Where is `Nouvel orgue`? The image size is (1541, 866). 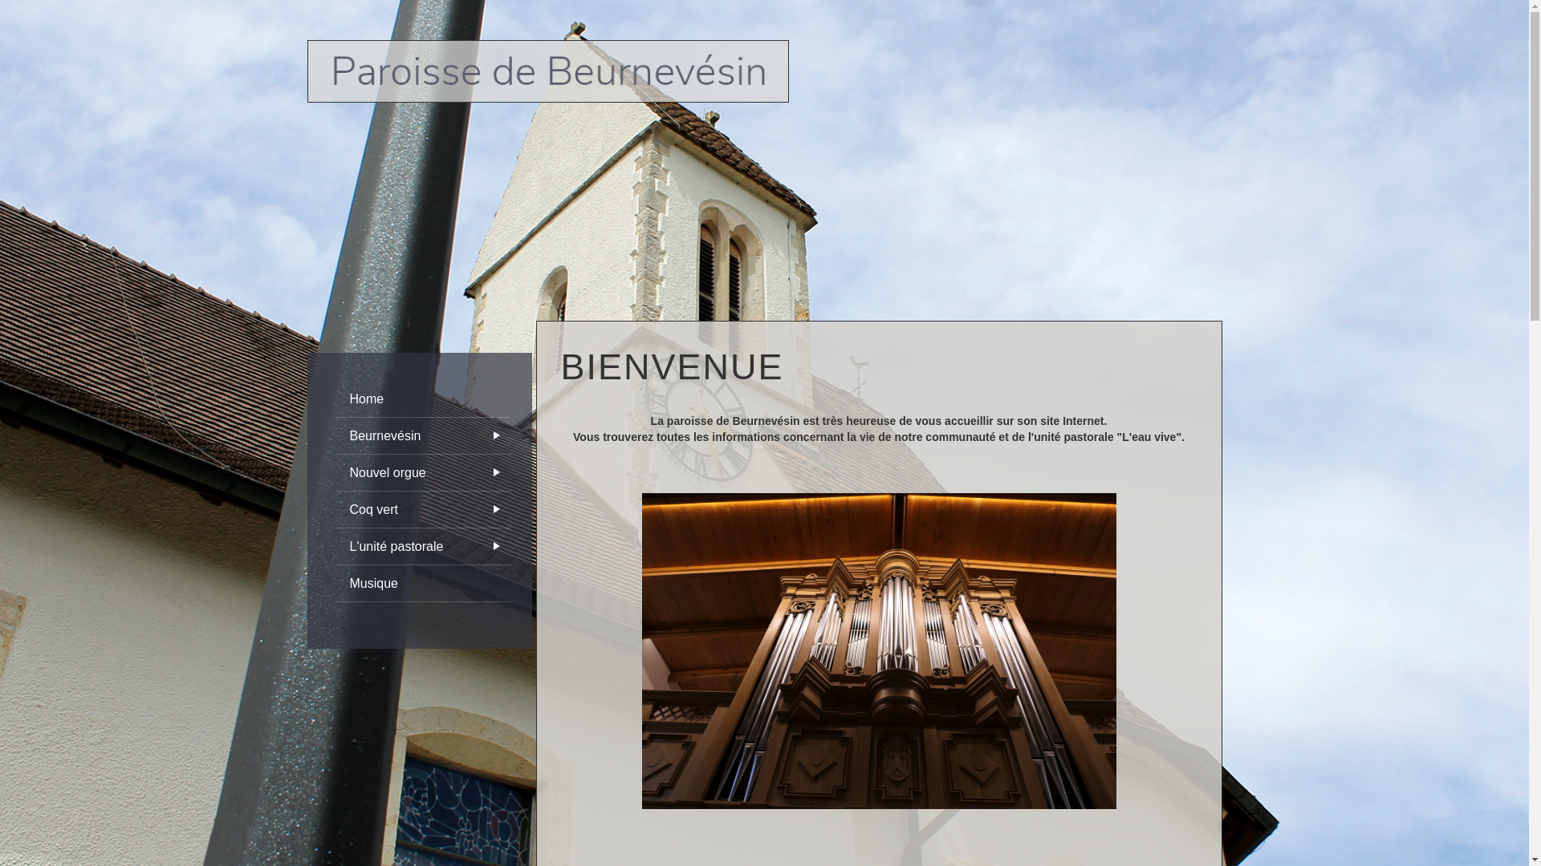
Nouvel orgue is located at coordinates (423, 473).